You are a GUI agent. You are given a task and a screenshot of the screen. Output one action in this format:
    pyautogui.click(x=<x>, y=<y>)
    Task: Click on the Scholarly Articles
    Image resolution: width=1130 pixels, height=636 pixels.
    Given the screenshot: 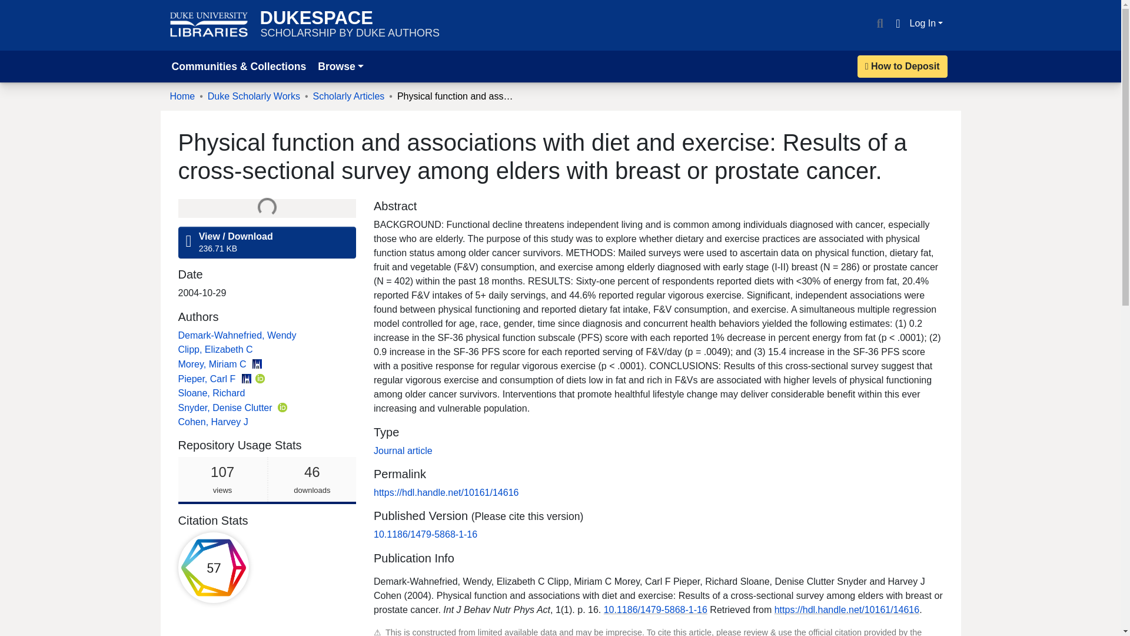 What is the action you would take?
    pyautogui.click(x=213, y=364)
    